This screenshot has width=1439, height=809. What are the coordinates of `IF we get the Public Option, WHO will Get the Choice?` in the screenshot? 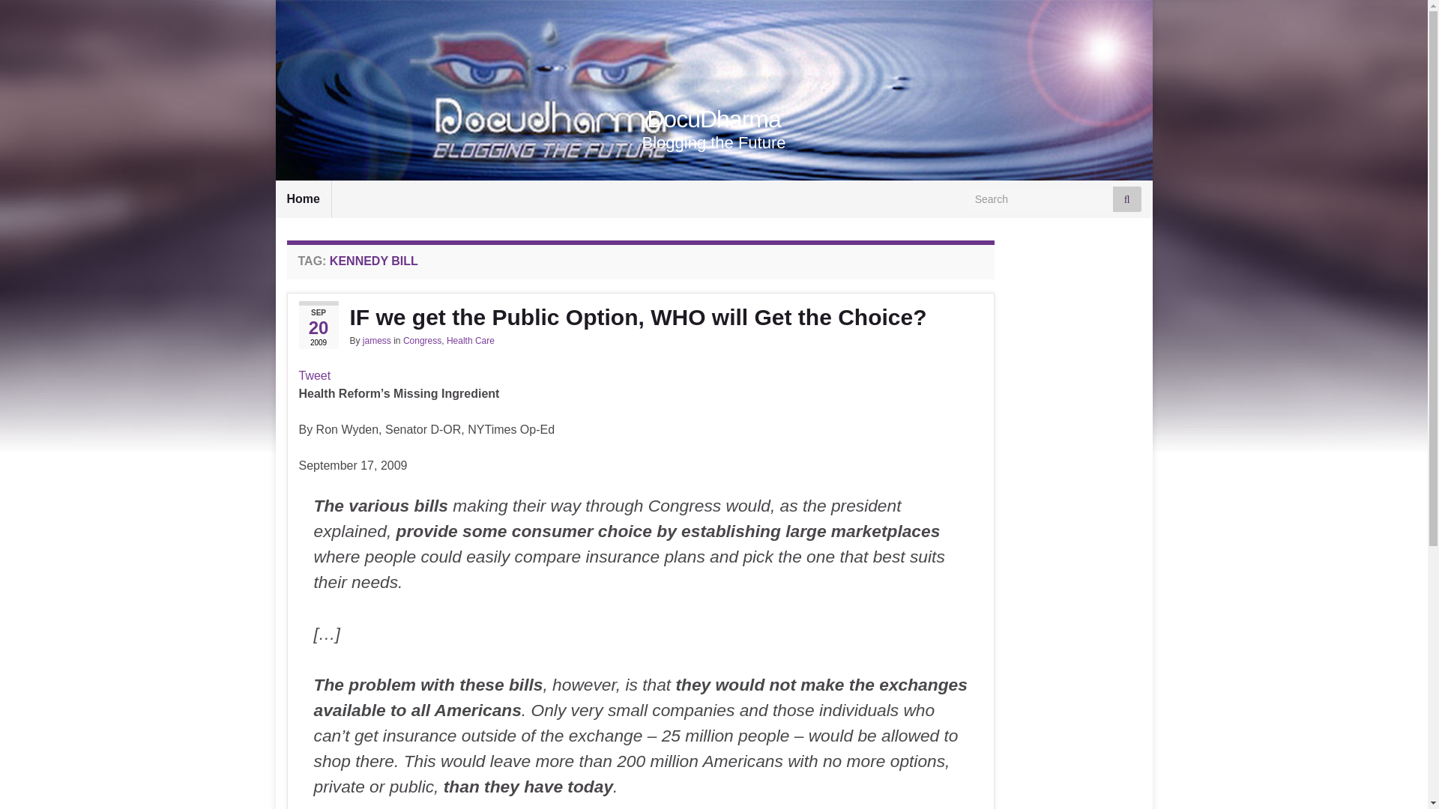 It's located at (640, 318).